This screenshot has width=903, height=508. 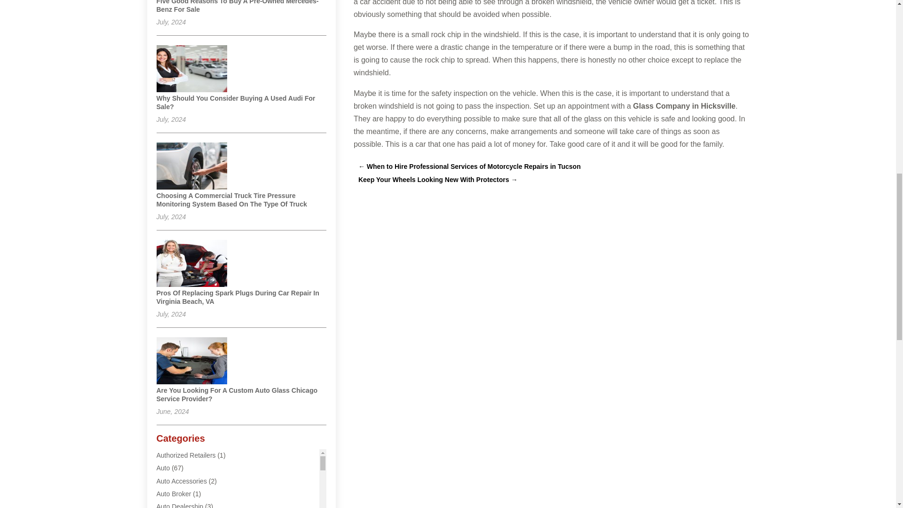 What do you see at coordinates (173, 494) in the screenshot?
I see `Auto Broker` at bounding box center [173, 494].